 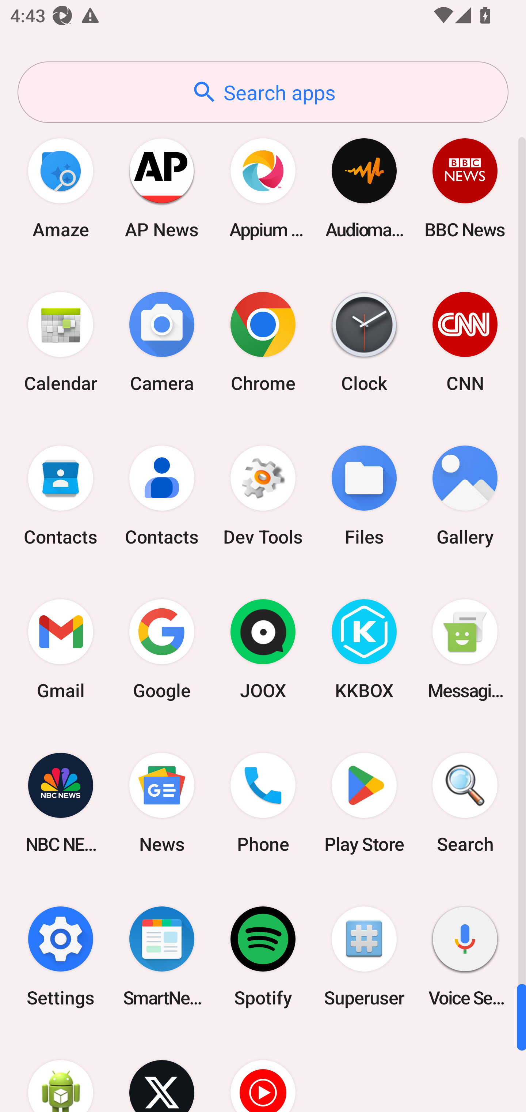 I want to click on Chrome, so click(x=263, y=342).